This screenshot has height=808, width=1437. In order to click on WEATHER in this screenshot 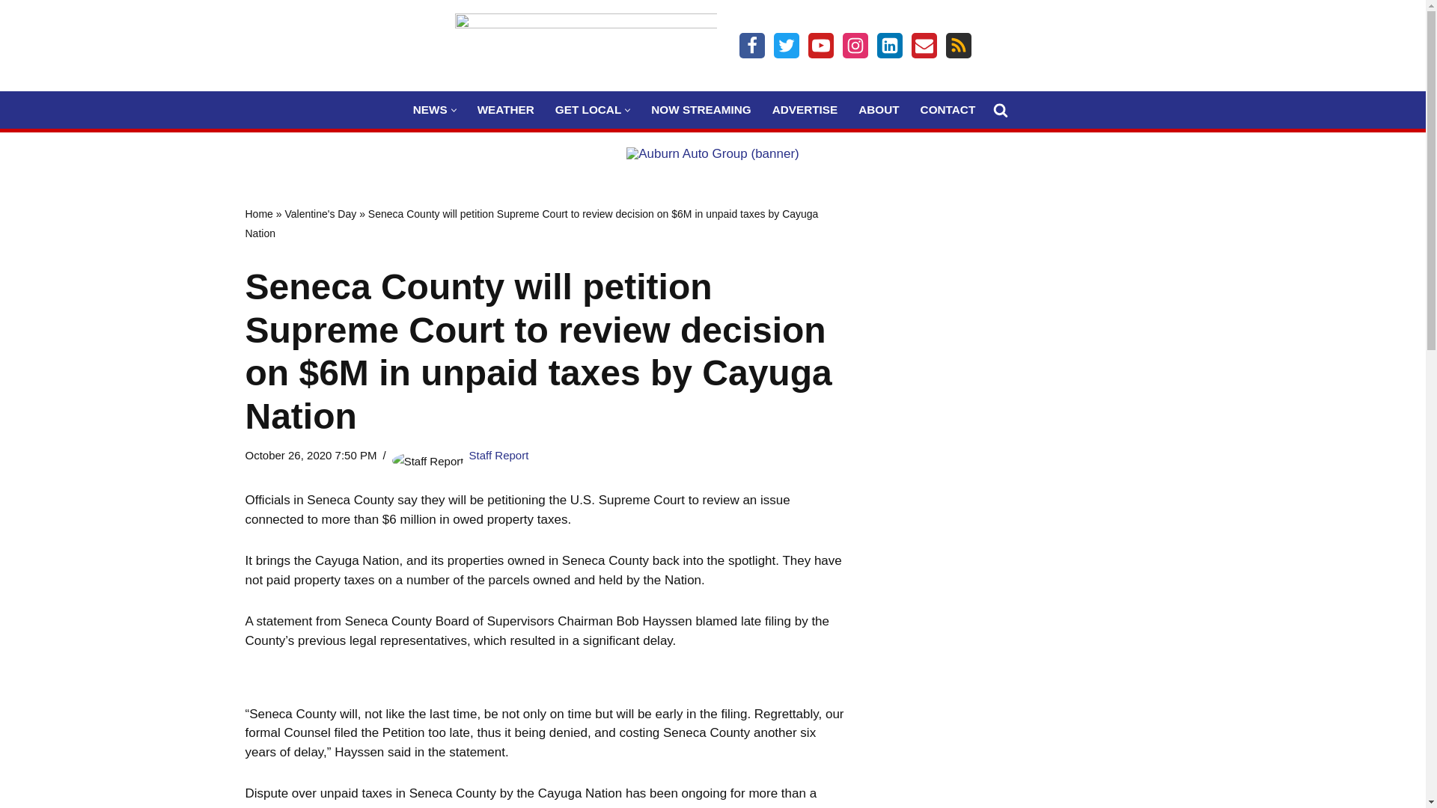, I will do `click(506, 109)`.